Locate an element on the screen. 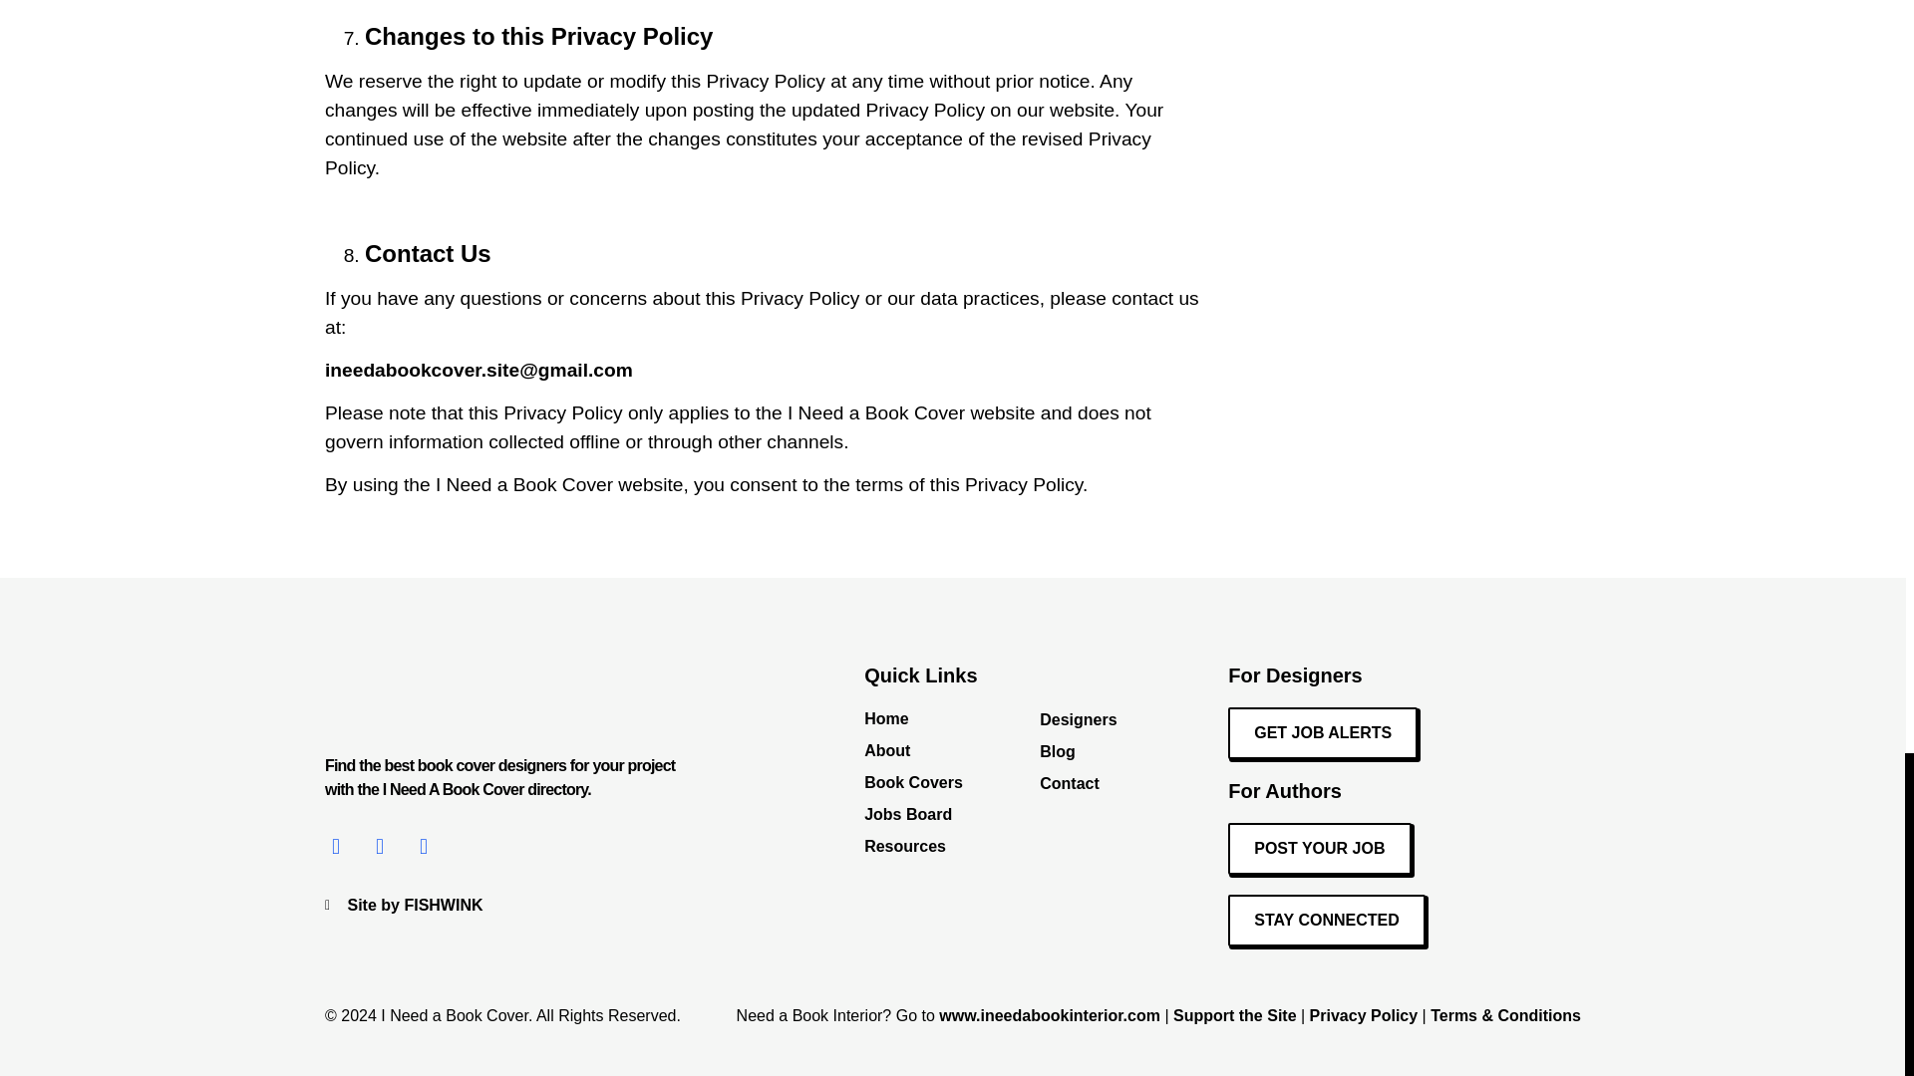 The height and width of the screenshot is (1076, 1914). Blog is located at coordinates (1071, 751).